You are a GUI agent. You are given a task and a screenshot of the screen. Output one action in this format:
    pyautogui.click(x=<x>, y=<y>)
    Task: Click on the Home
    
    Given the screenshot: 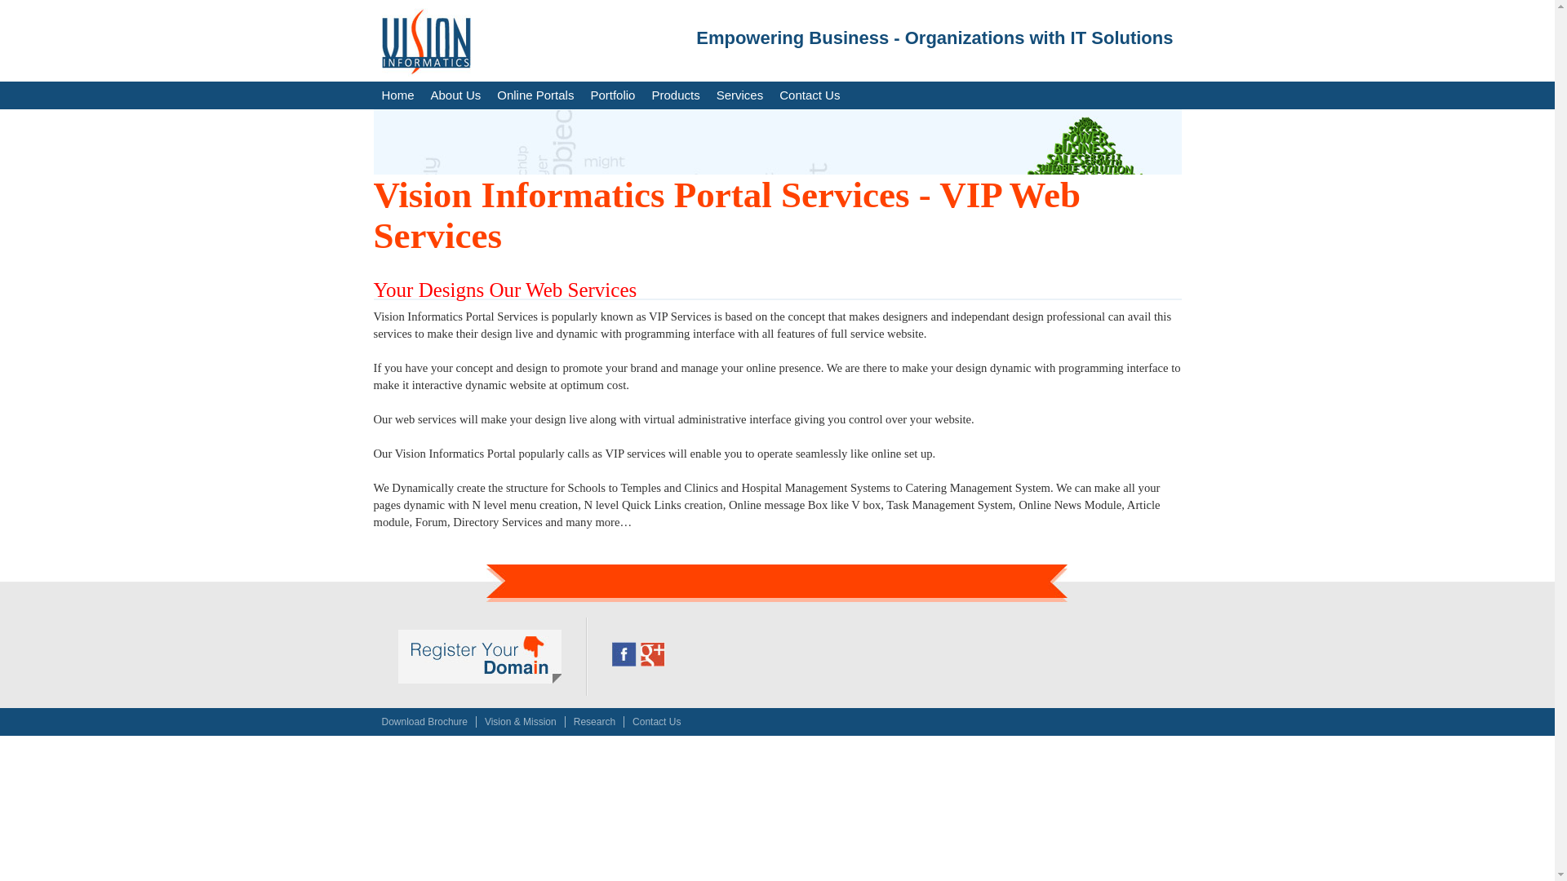 What is the action you would take?
    pyautogui.click(x=398, y=95)
    